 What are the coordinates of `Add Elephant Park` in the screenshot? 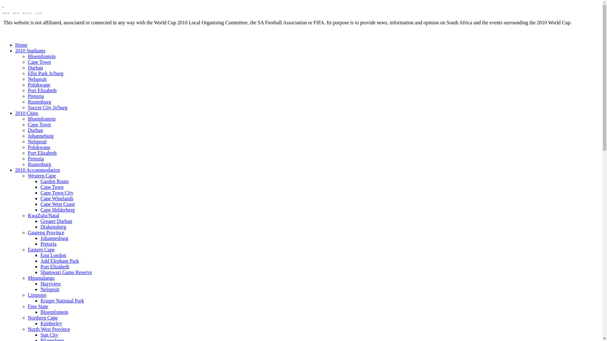 It's located at (60, 261).